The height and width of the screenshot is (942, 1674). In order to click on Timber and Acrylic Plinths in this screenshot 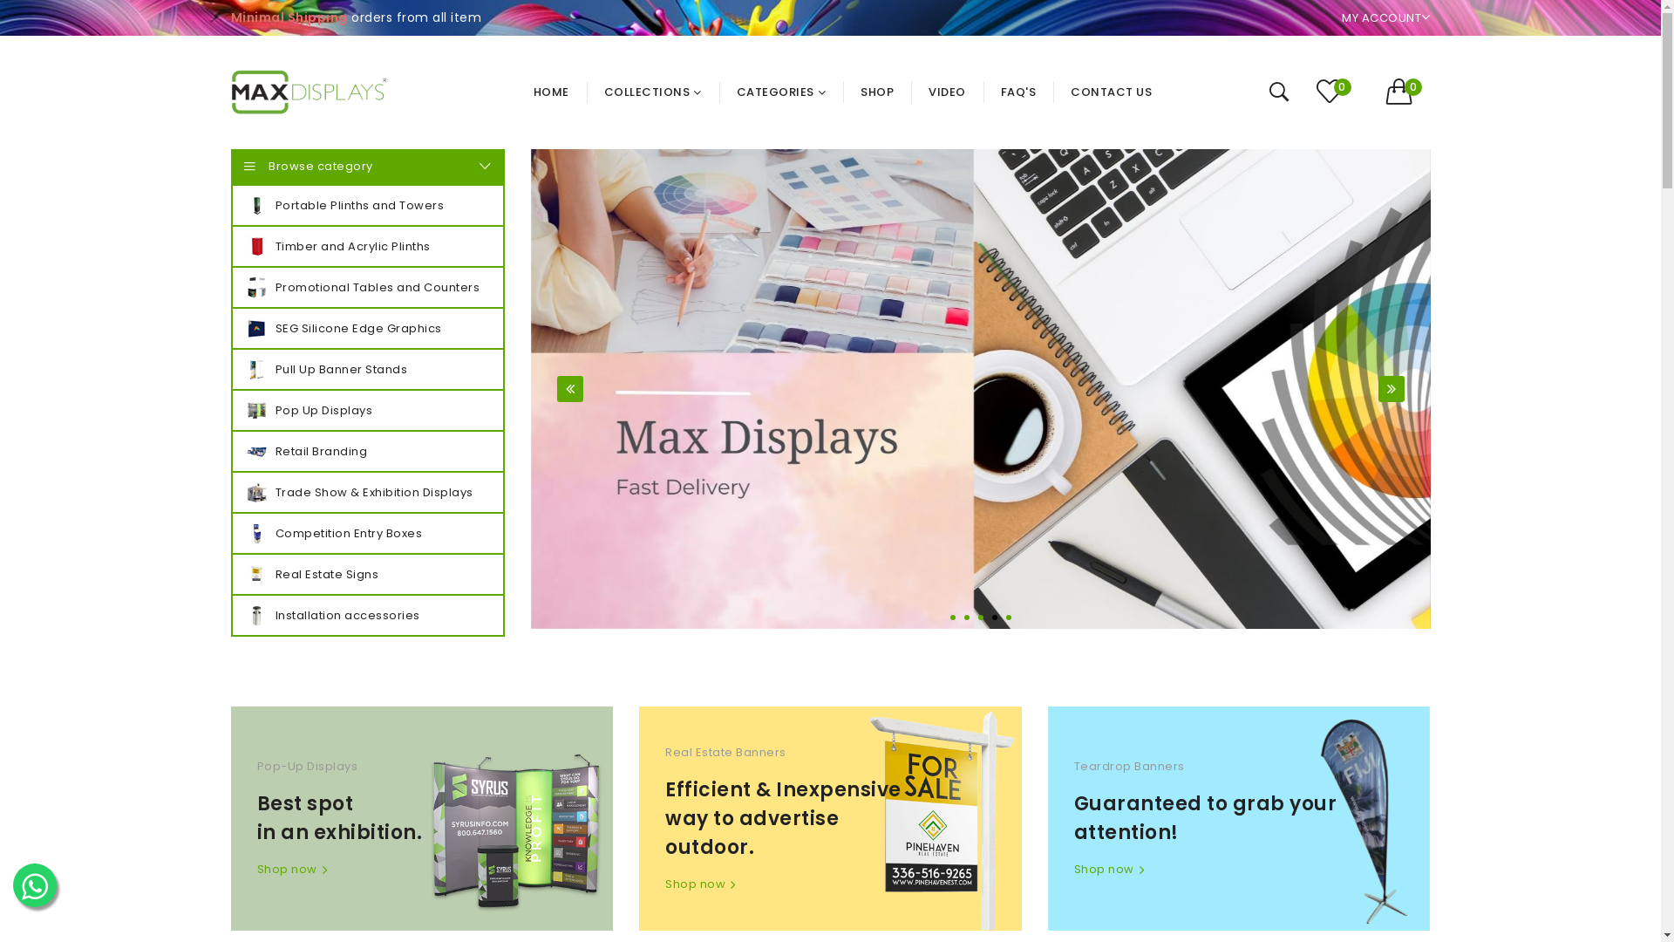, I will do `click(367, 246)`.